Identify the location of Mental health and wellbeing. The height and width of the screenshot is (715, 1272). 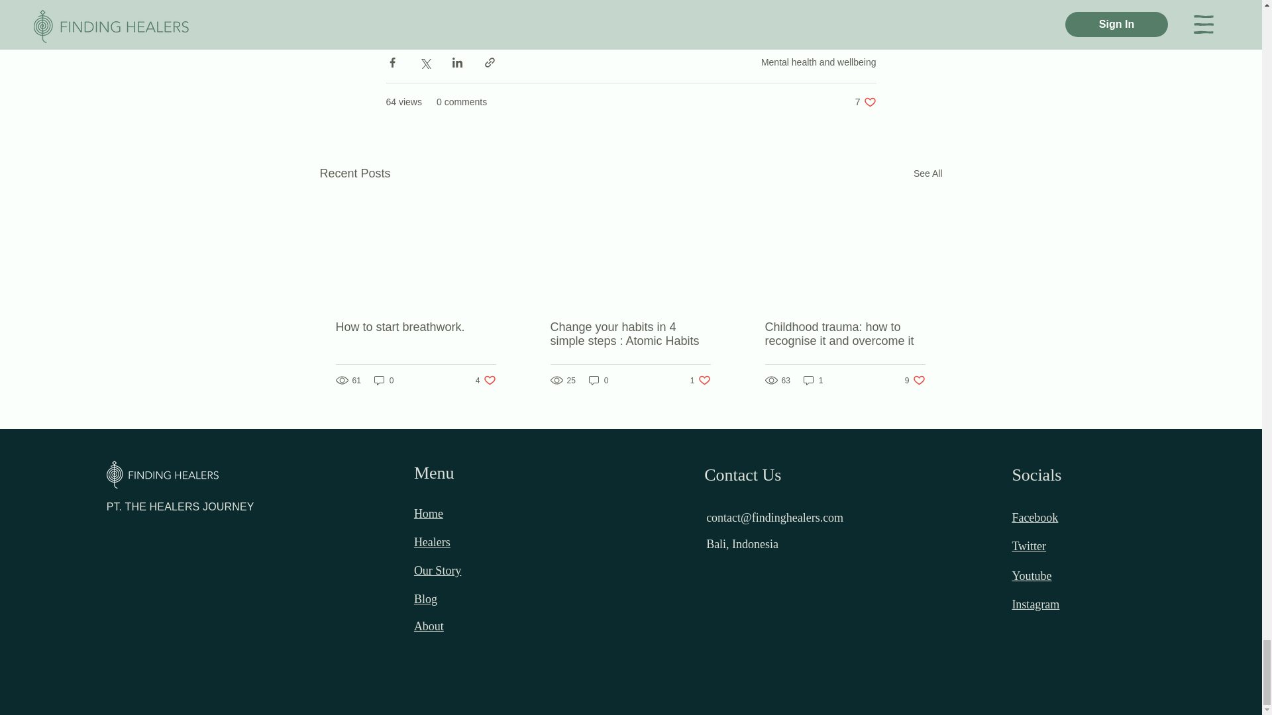
(543, 12).